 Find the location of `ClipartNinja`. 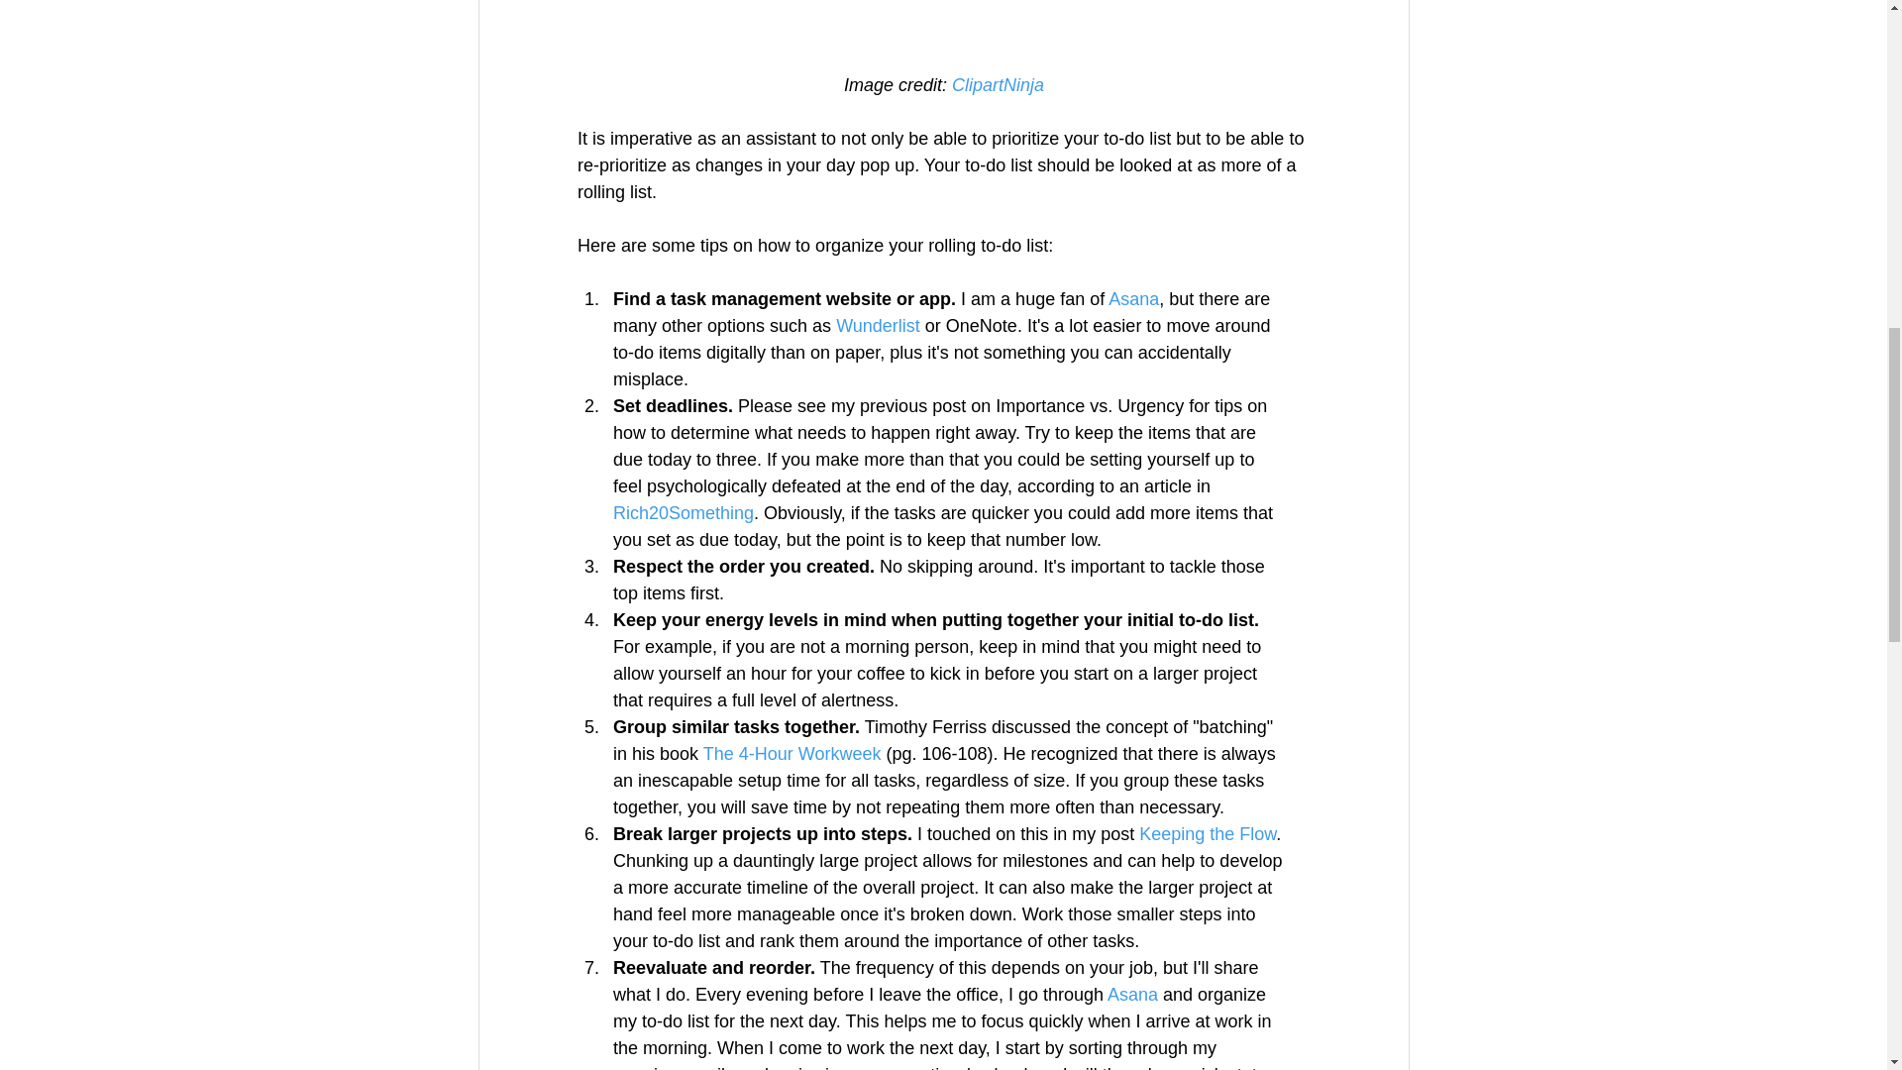

ClipartNinja is located at coordinates (997, 85).